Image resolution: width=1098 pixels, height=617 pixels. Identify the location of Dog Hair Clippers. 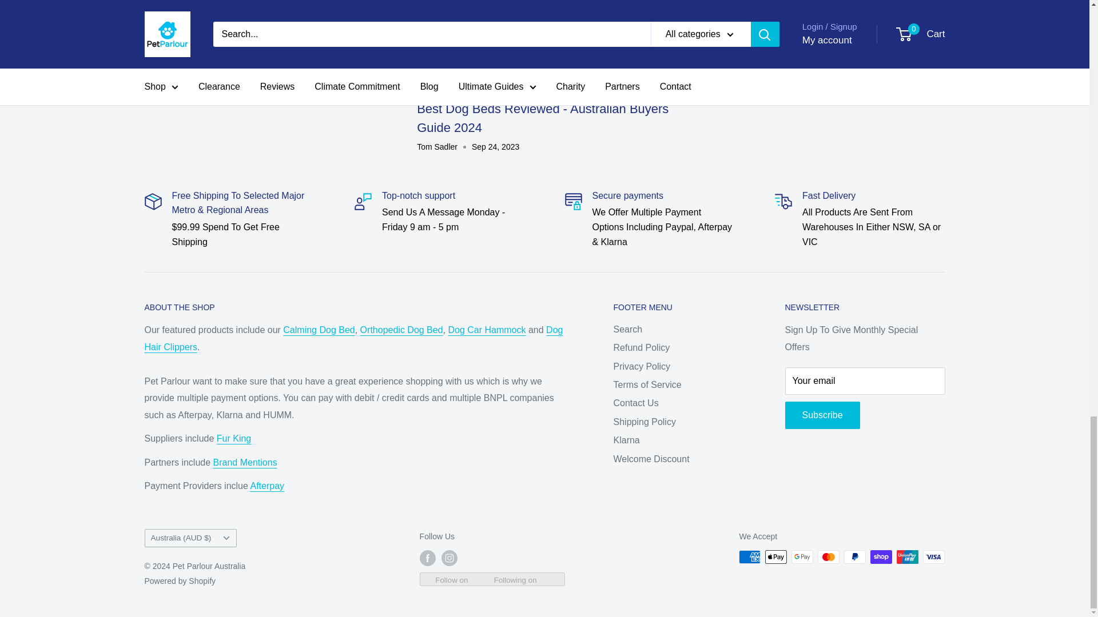
(353, 338).